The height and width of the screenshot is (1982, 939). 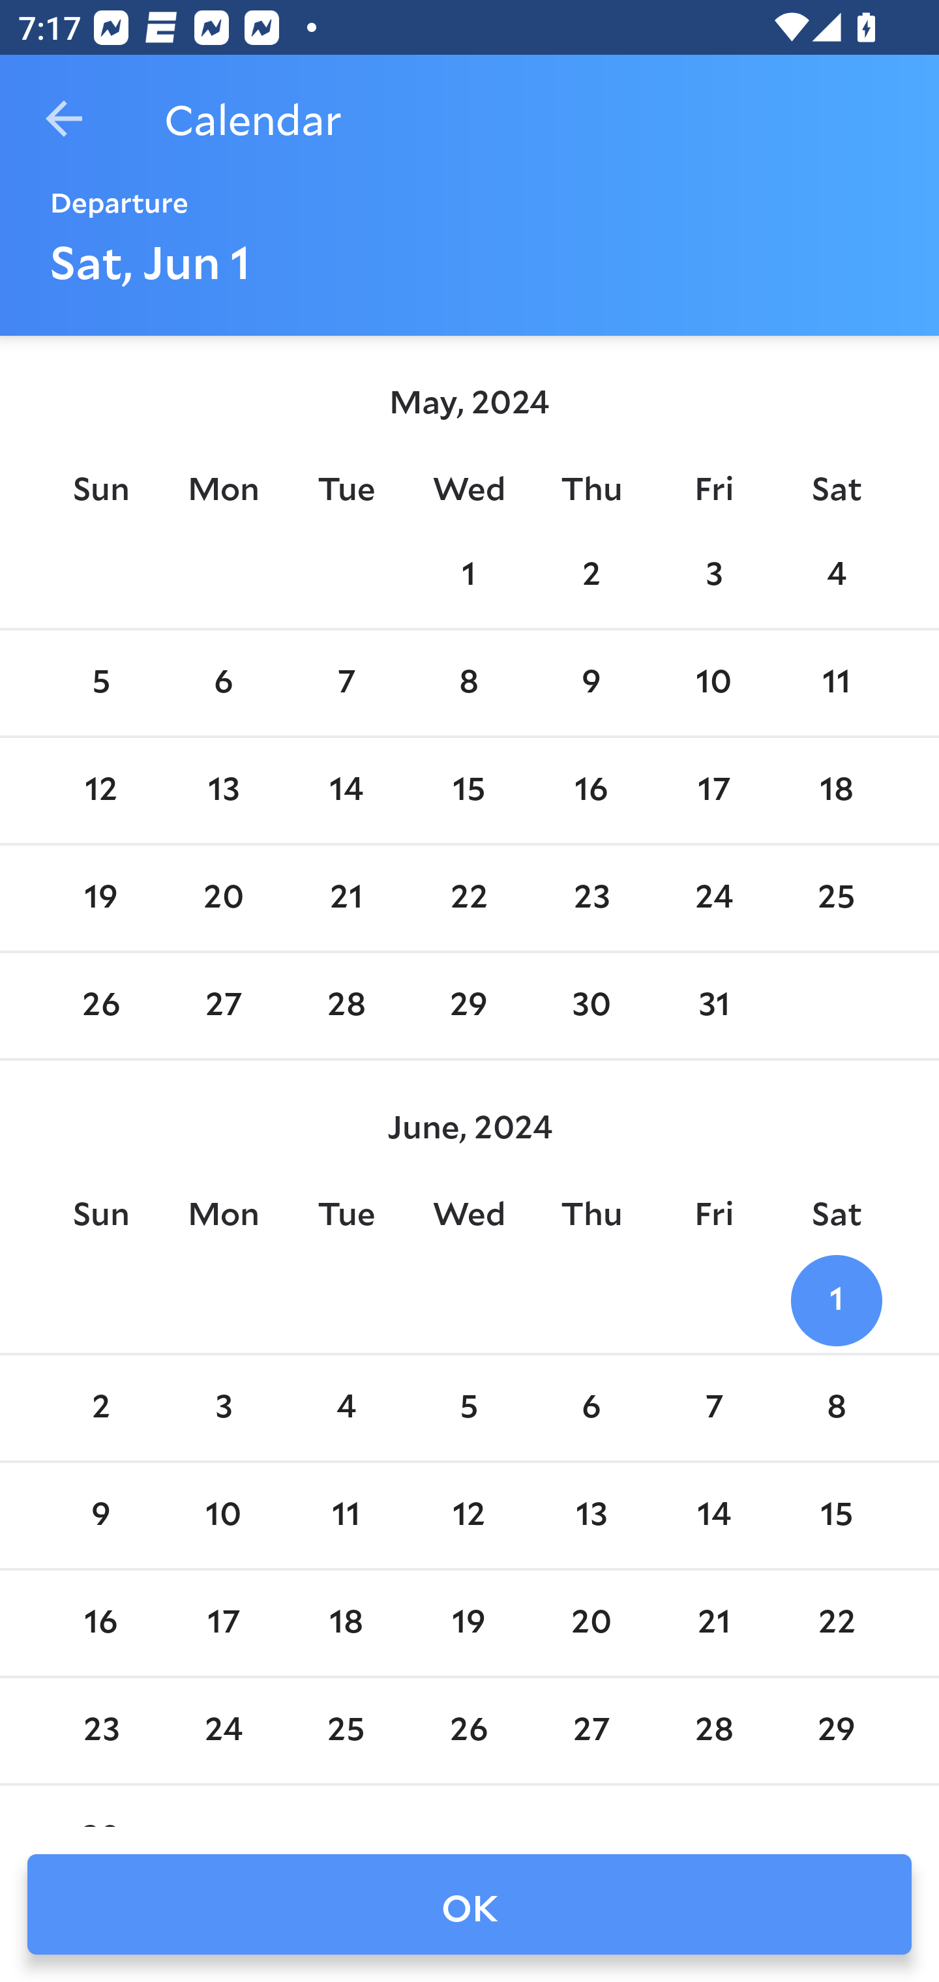 What do you see at coordinates (100, 790) in the screenshot?
I see `12` at bounding box center [100, 790].